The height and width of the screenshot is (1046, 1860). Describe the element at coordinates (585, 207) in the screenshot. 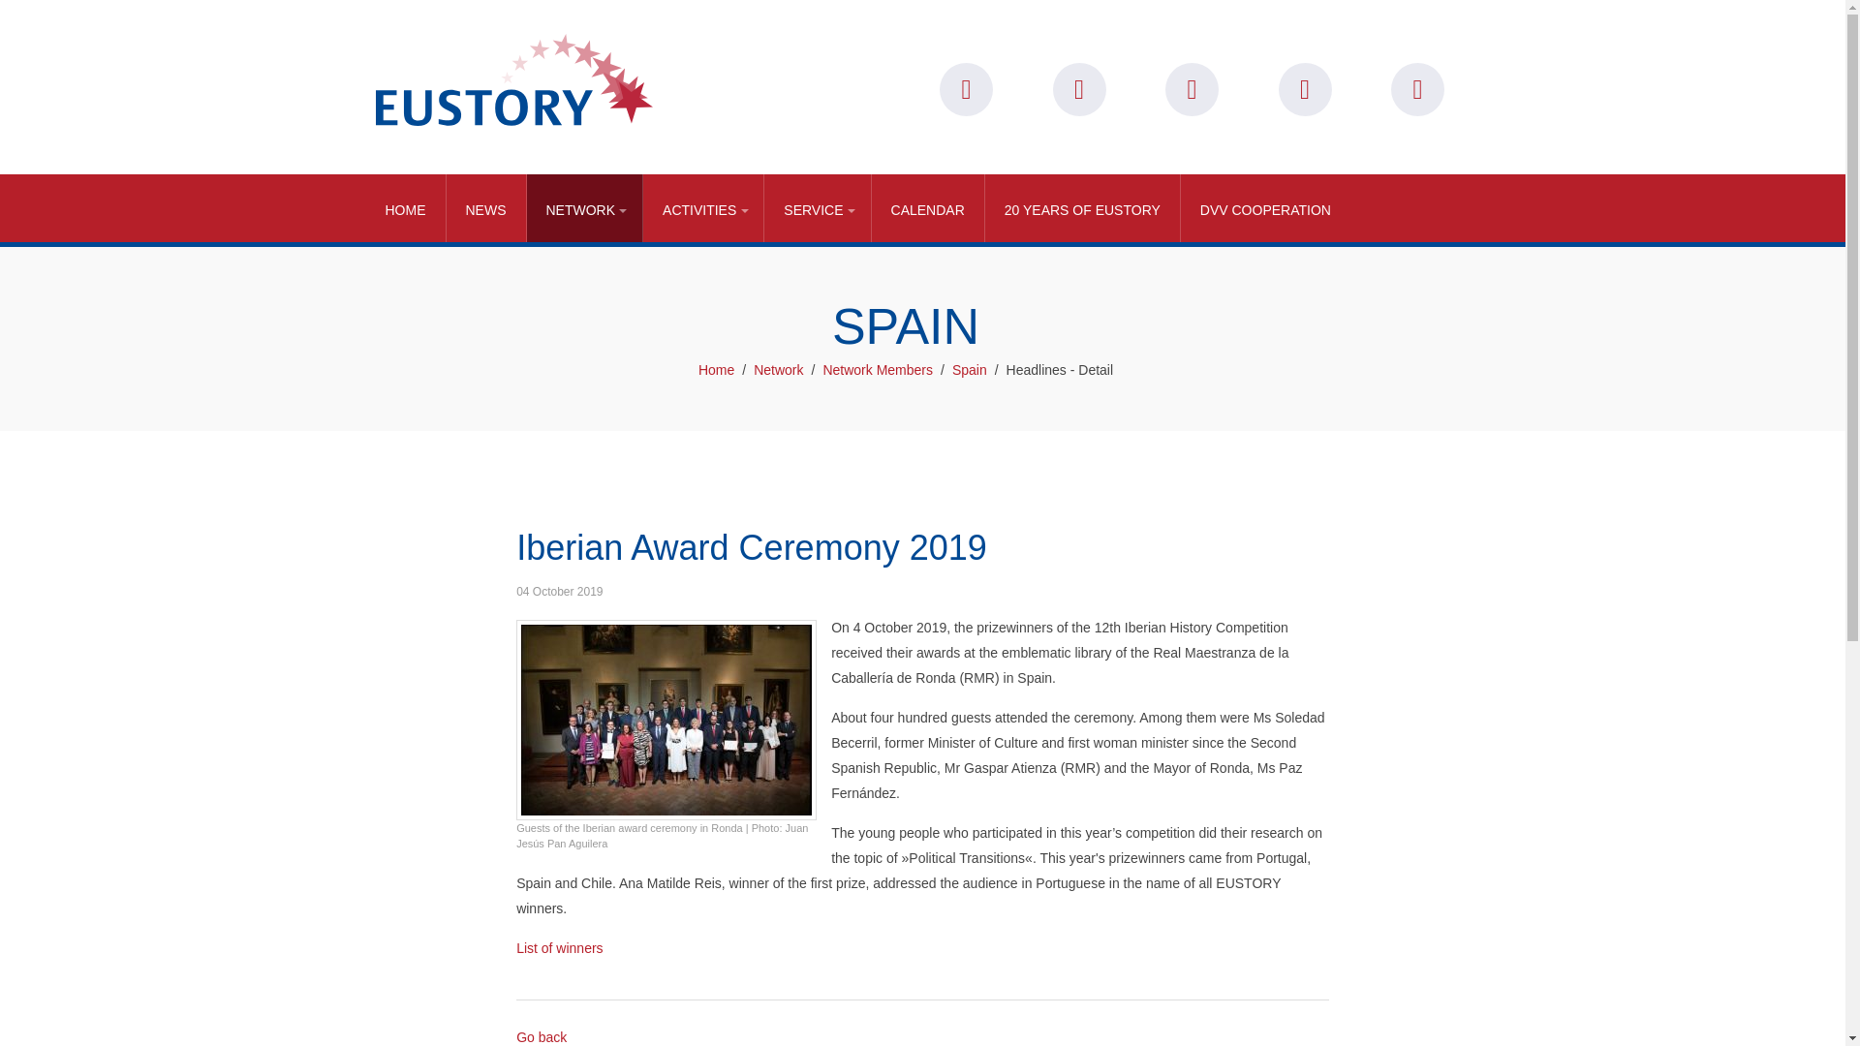

I see `NETWORK` at that location.